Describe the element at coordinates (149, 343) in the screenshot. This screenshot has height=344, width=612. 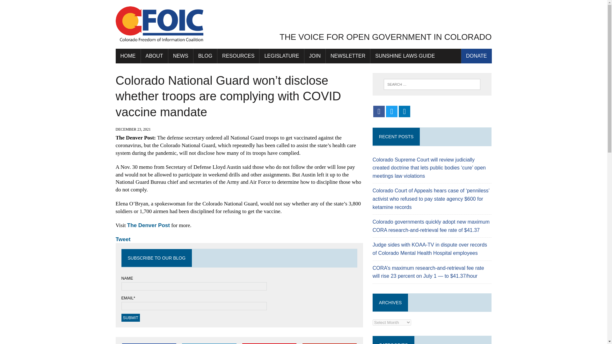
I see `Share on Facebook` at that location.